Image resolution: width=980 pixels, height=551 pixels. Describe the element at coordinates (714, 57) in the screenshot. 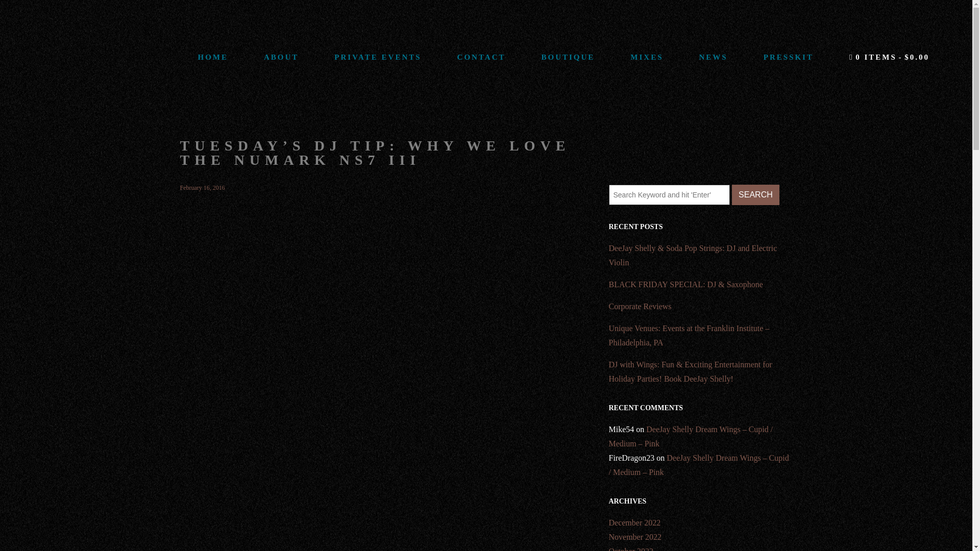

I see `NEWS` at that location.